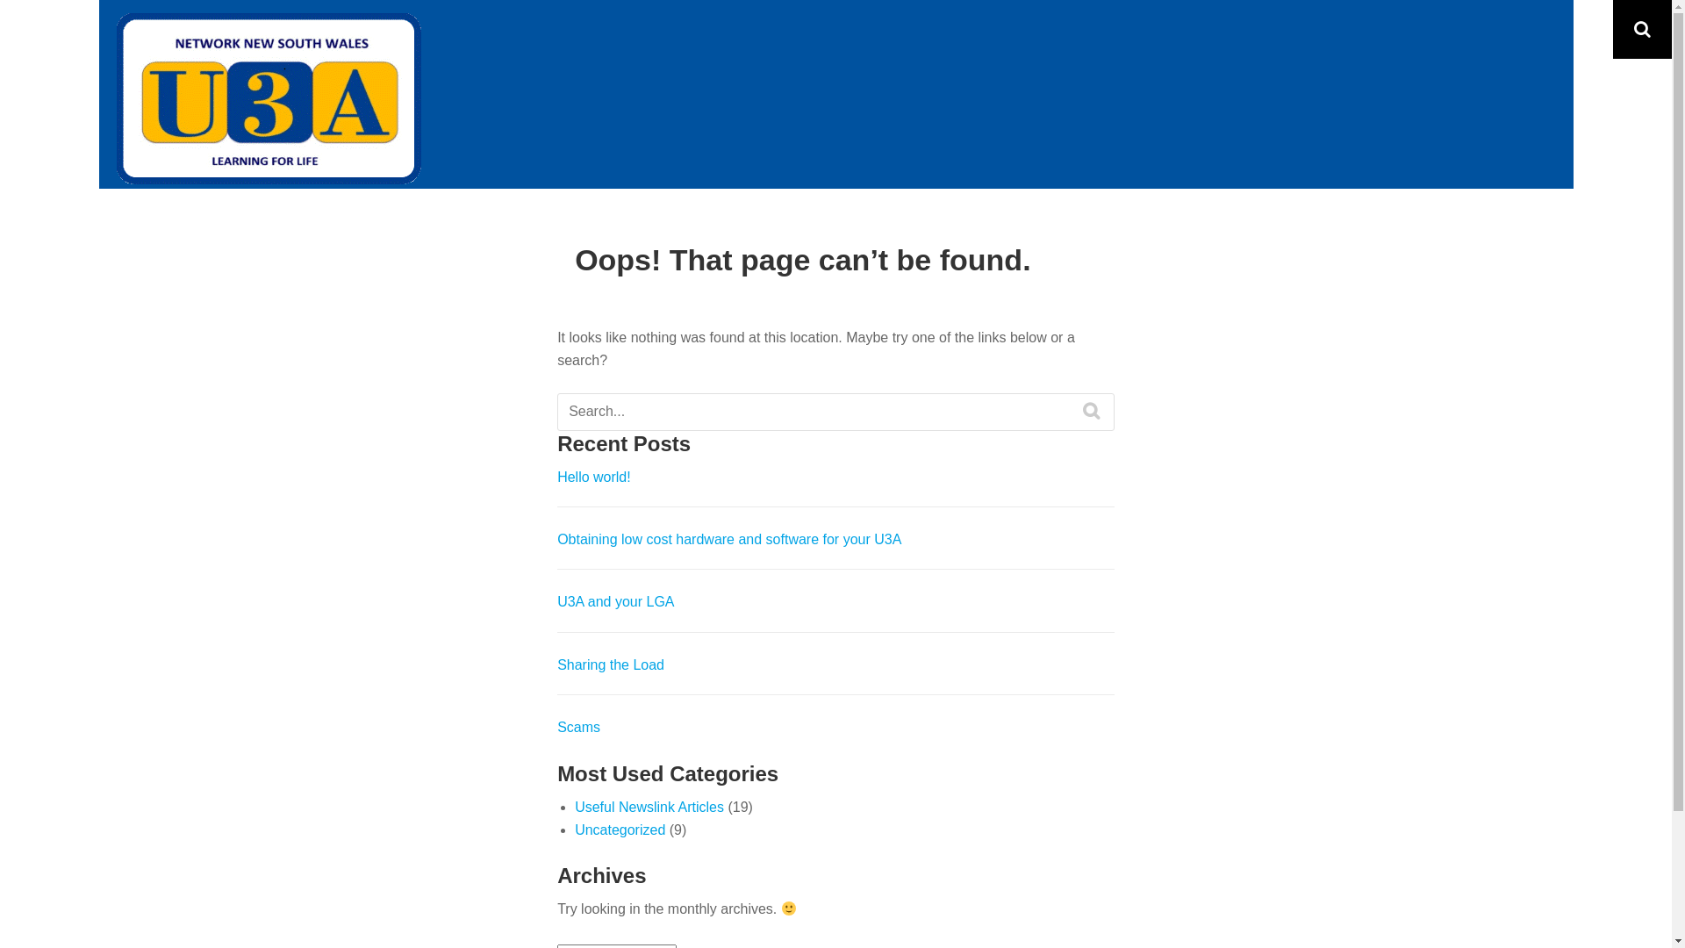  Describe the element at coordinates (620, 830) in the screenshot. I see `Uncategorized` at that location.